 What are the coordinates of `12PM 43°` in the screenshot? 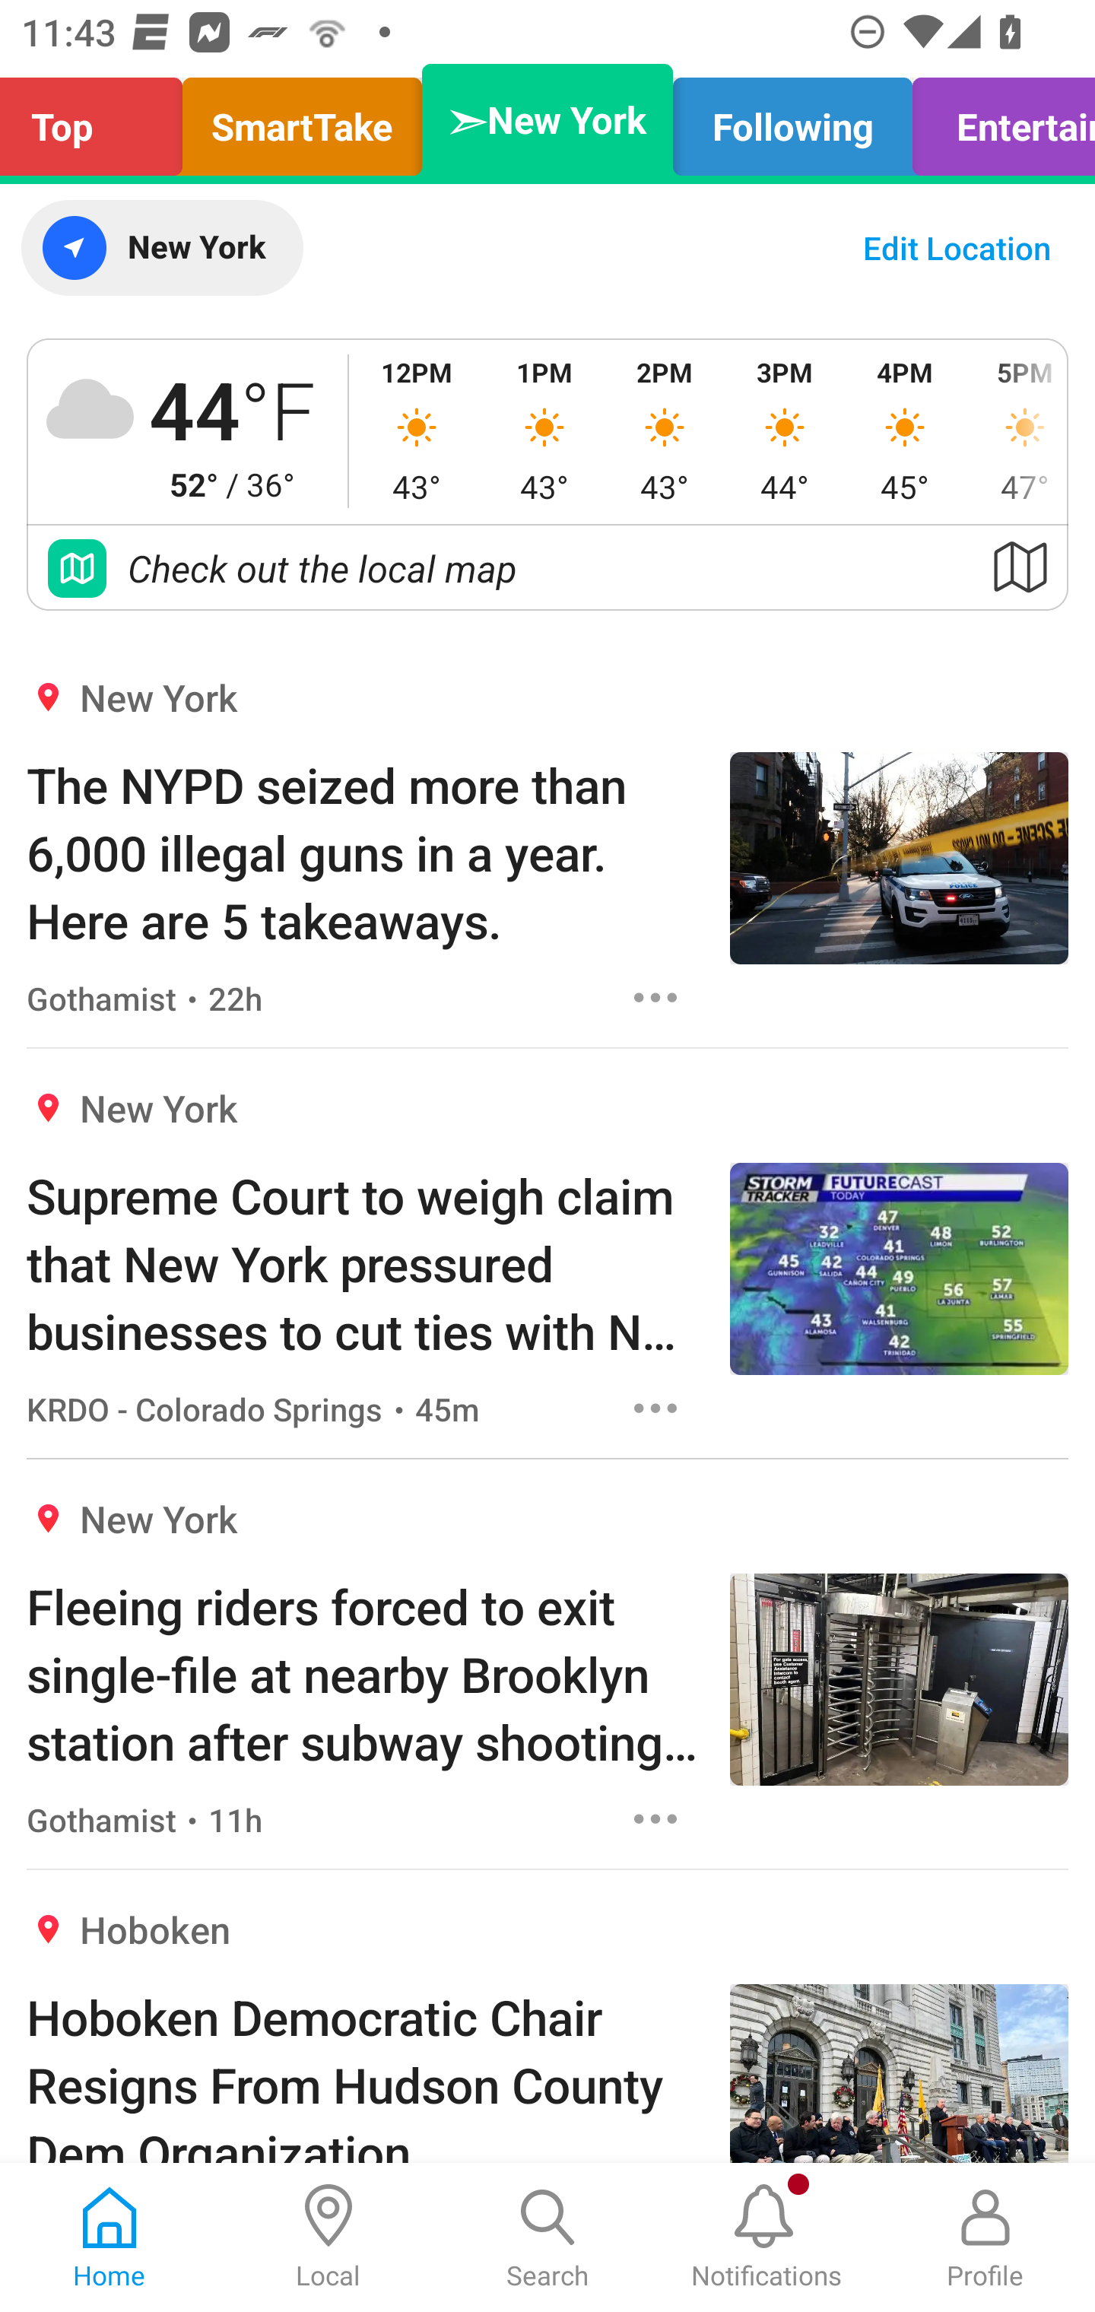 It's located at (417, 430).